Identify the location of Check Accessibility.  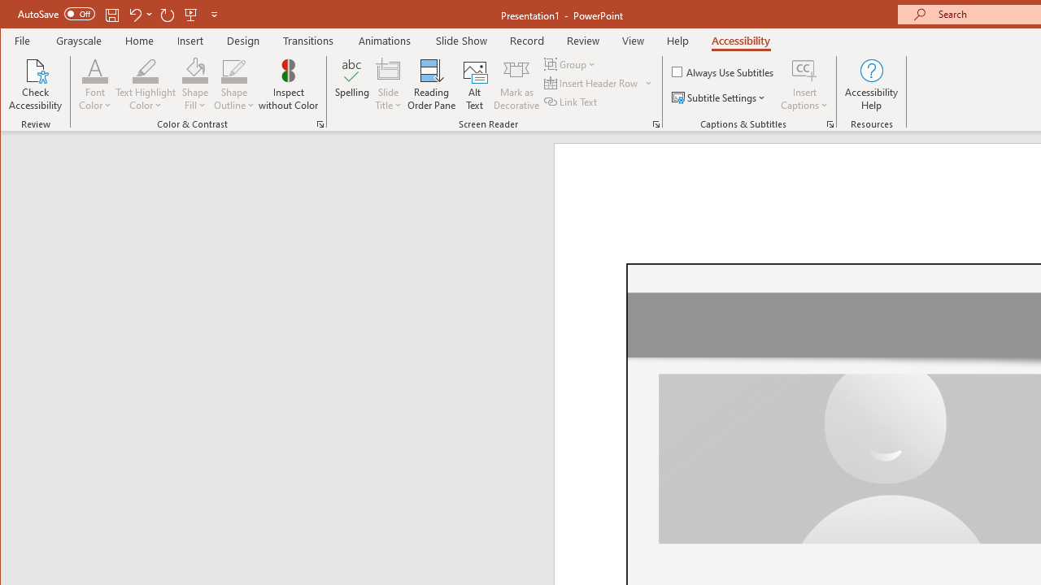
(36, 84).